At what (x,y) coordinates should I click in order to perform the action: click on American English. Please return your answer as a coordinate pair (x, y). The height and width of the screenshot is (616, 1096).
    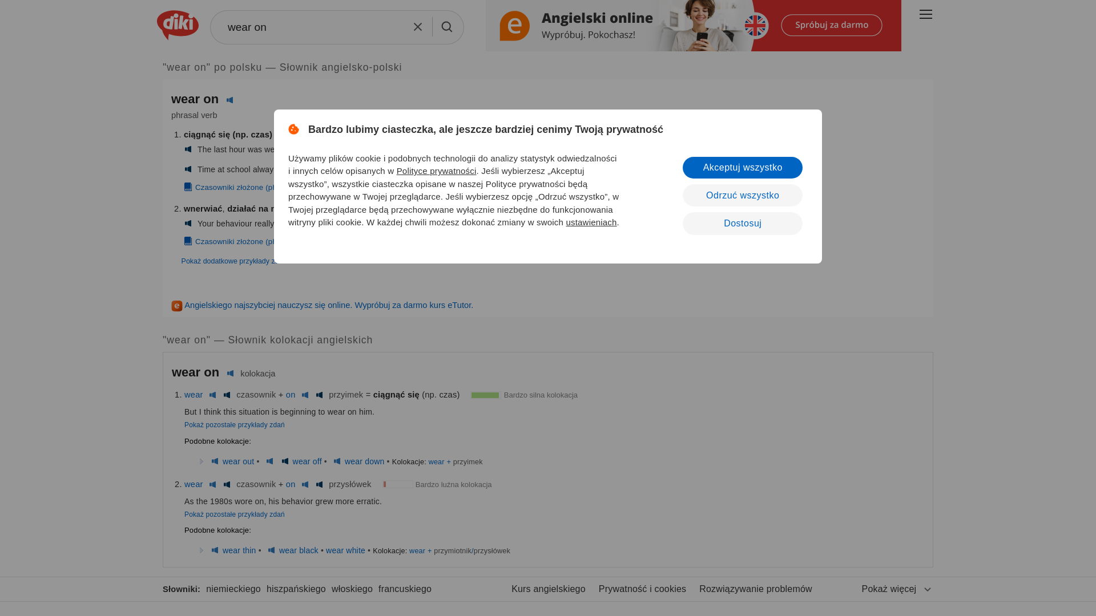
    Looking at the image, I should click on (188, 169).